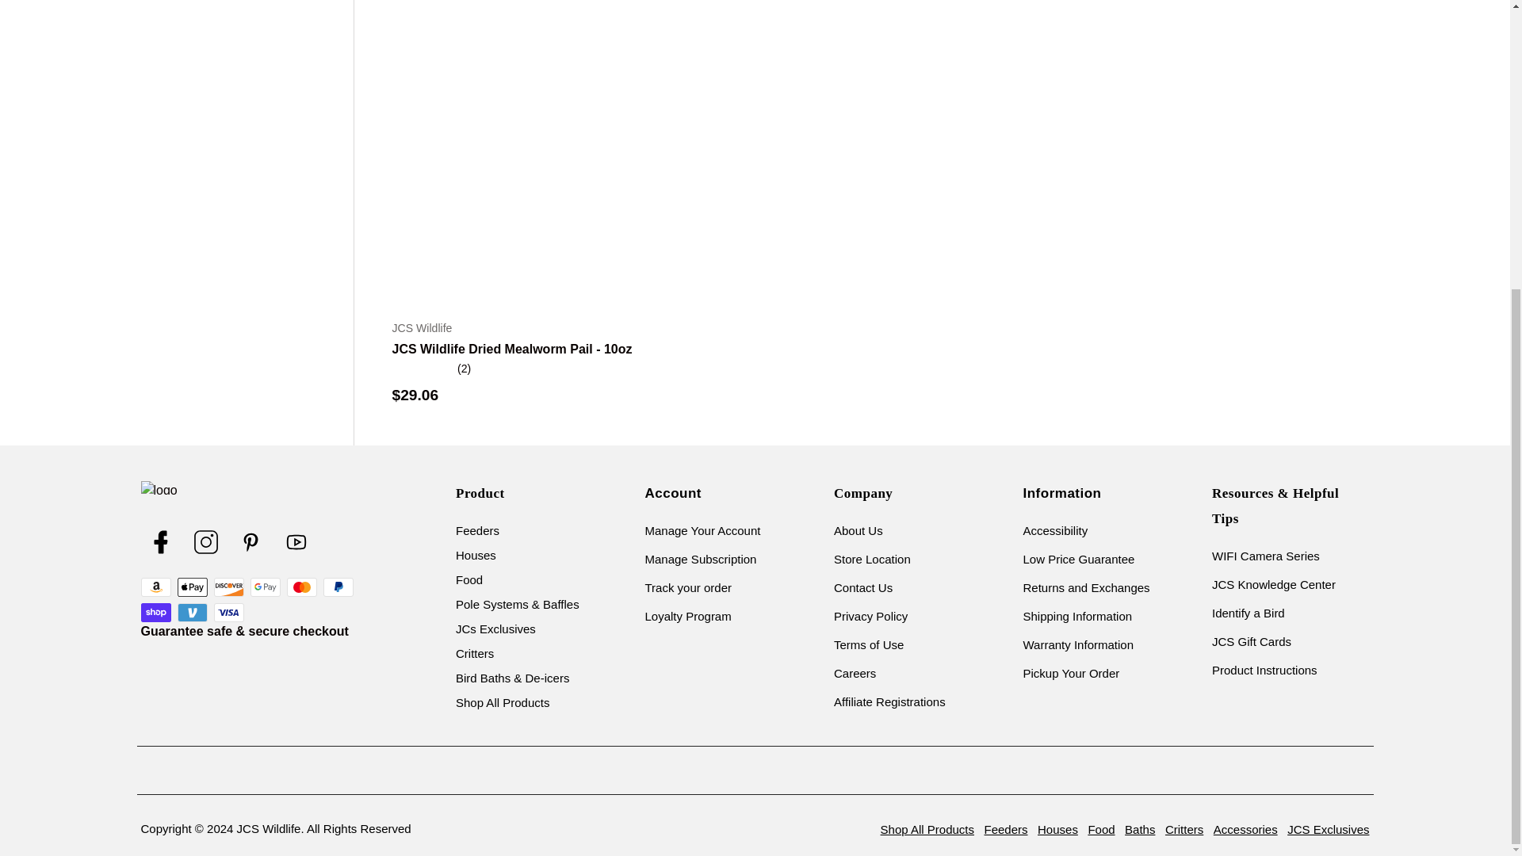 This screenshot has height=856, width=1522. Describe the element at coordinates (517, 555) in the screenshot. I see `Houses` at that location.